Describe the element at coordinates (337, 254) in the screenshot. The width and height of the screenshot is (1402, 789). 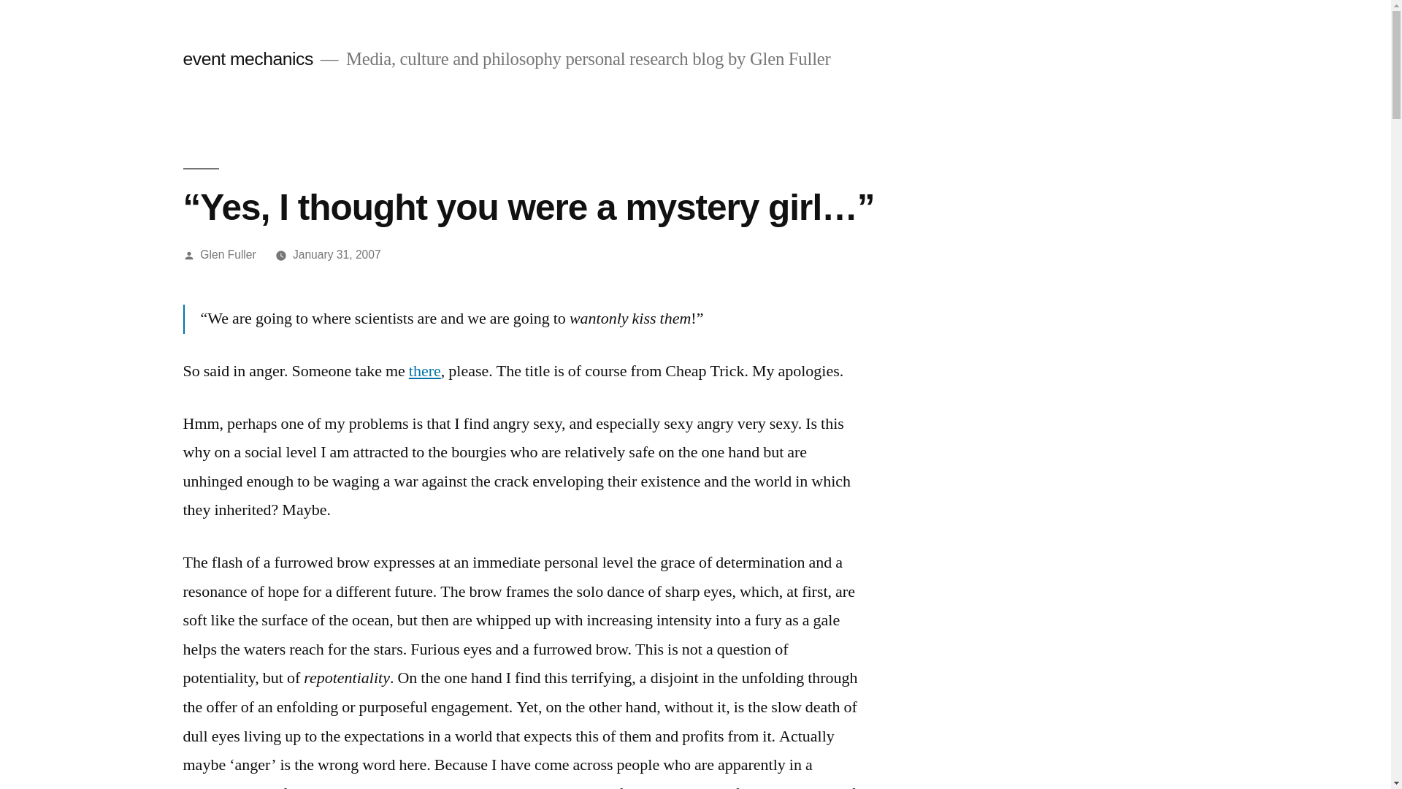
I see `January 31, 2007` at that location.